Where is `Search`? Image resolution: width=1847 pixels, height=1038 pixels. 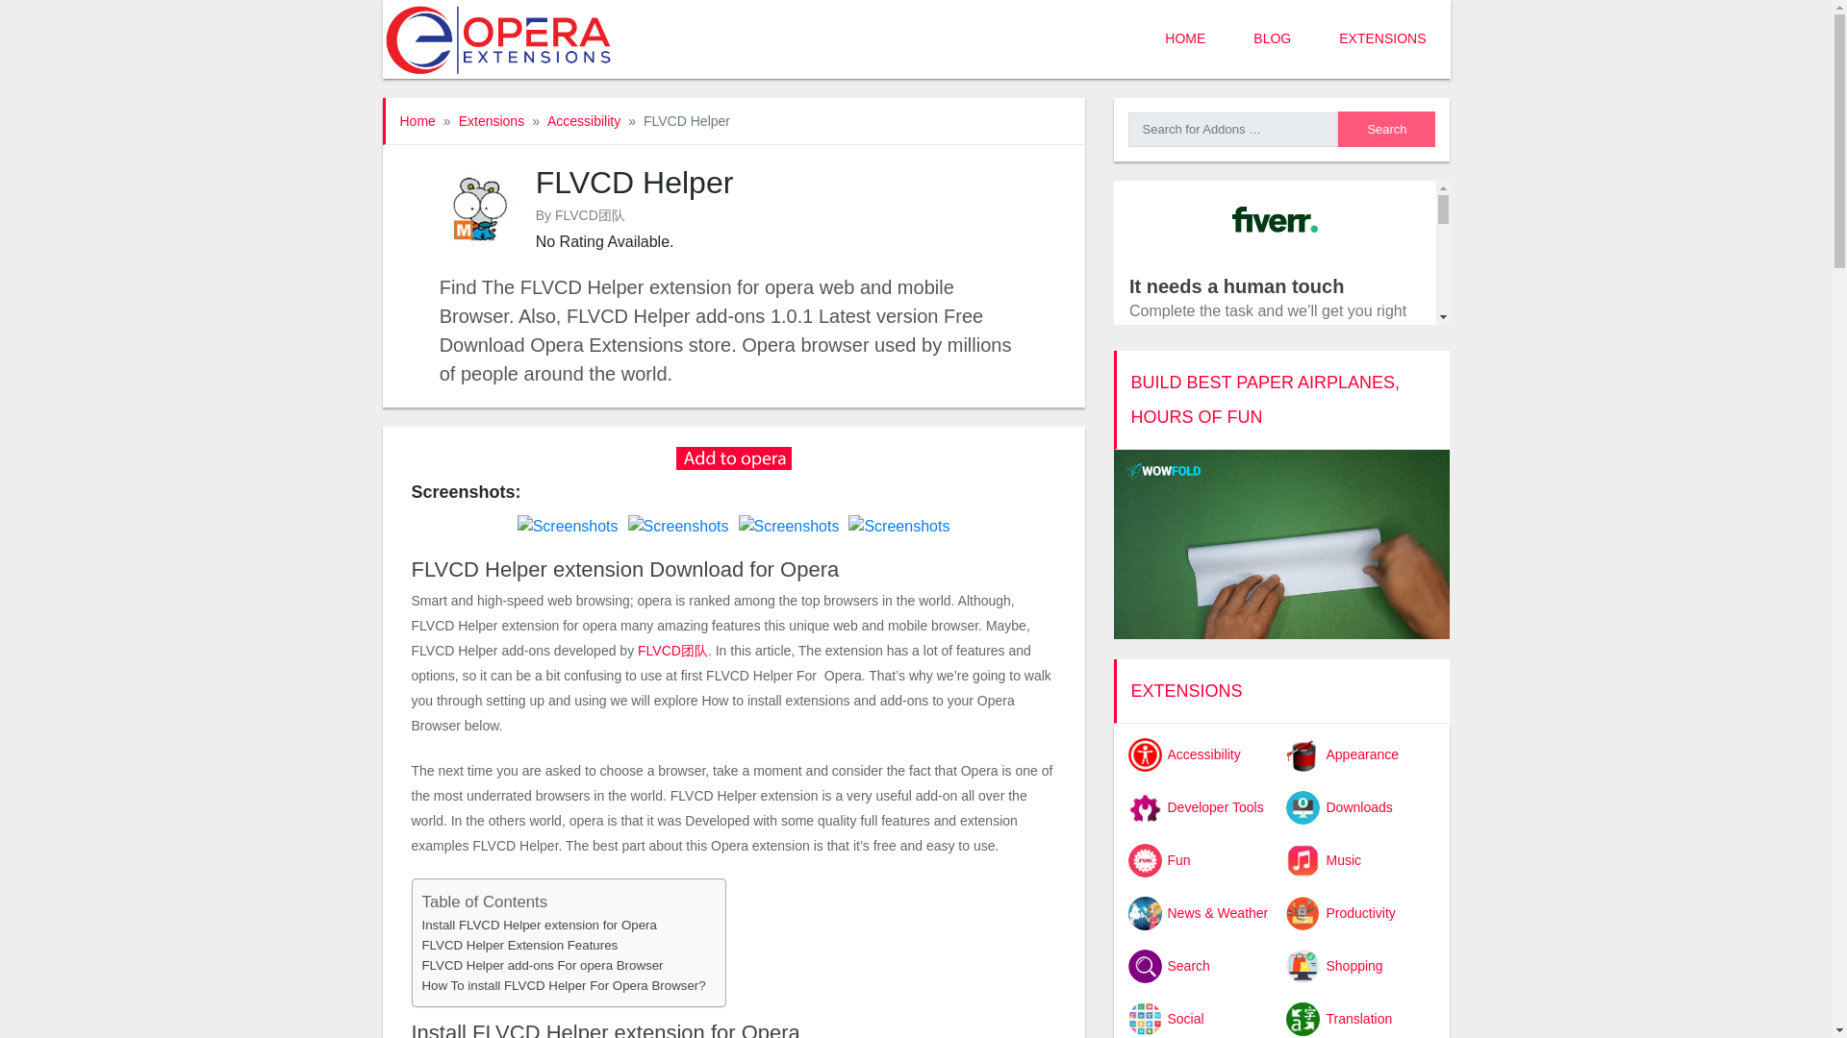
Search is located at coordinates (1385, 129).